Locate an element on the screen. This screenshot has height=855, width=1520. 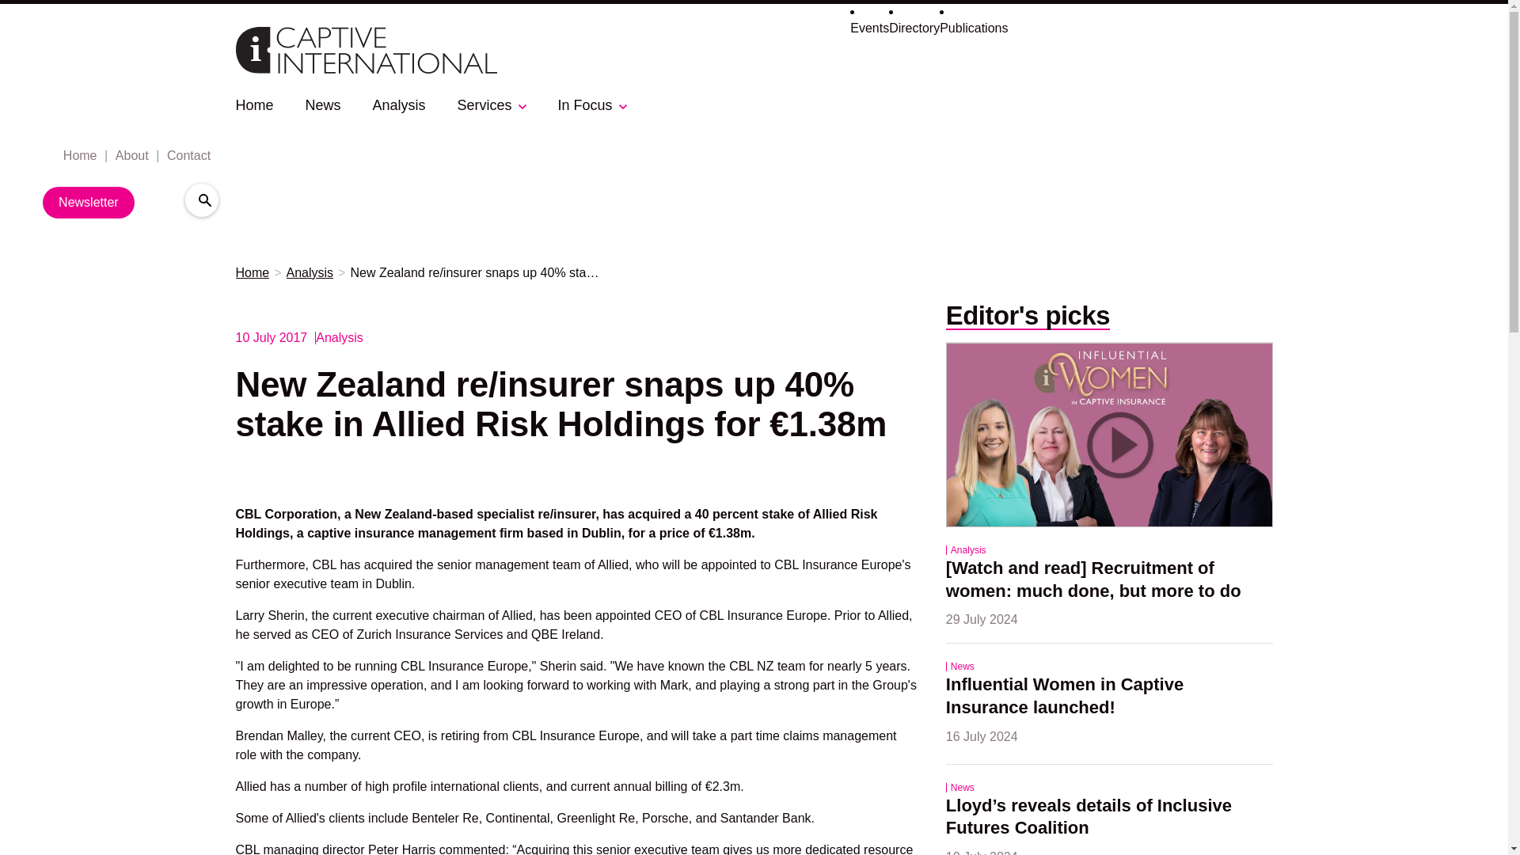
Analysis is located at coordinates (399, 104).